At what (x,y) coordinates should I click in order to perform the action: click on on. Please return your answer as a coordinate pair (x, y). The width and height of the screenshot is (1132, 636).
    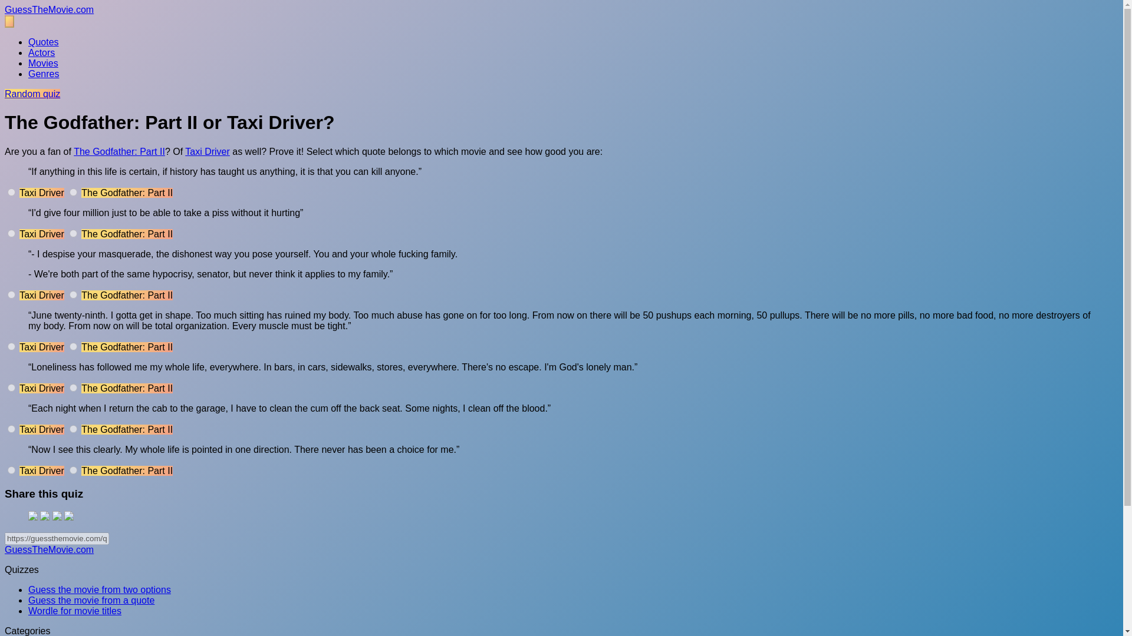
    Looking at the image, I should click on (12, 387).